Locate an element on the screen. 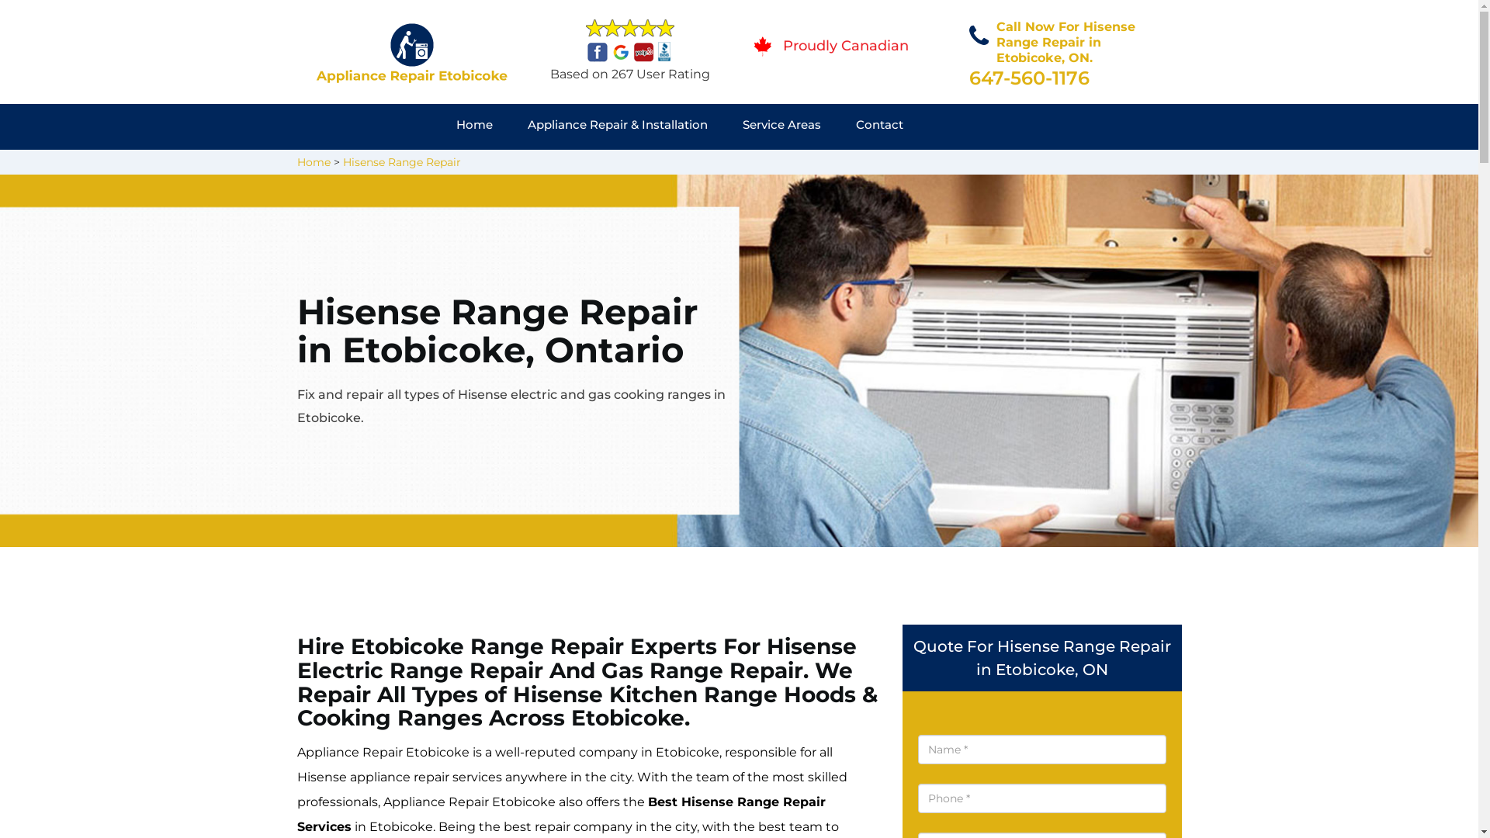 The image size is (1490, 838). Contact is located at coordinates (897, 127).